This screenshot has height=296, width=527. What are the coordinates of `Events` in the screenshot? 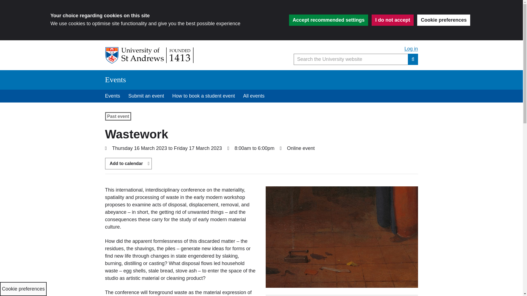 It's located at (113, 96).